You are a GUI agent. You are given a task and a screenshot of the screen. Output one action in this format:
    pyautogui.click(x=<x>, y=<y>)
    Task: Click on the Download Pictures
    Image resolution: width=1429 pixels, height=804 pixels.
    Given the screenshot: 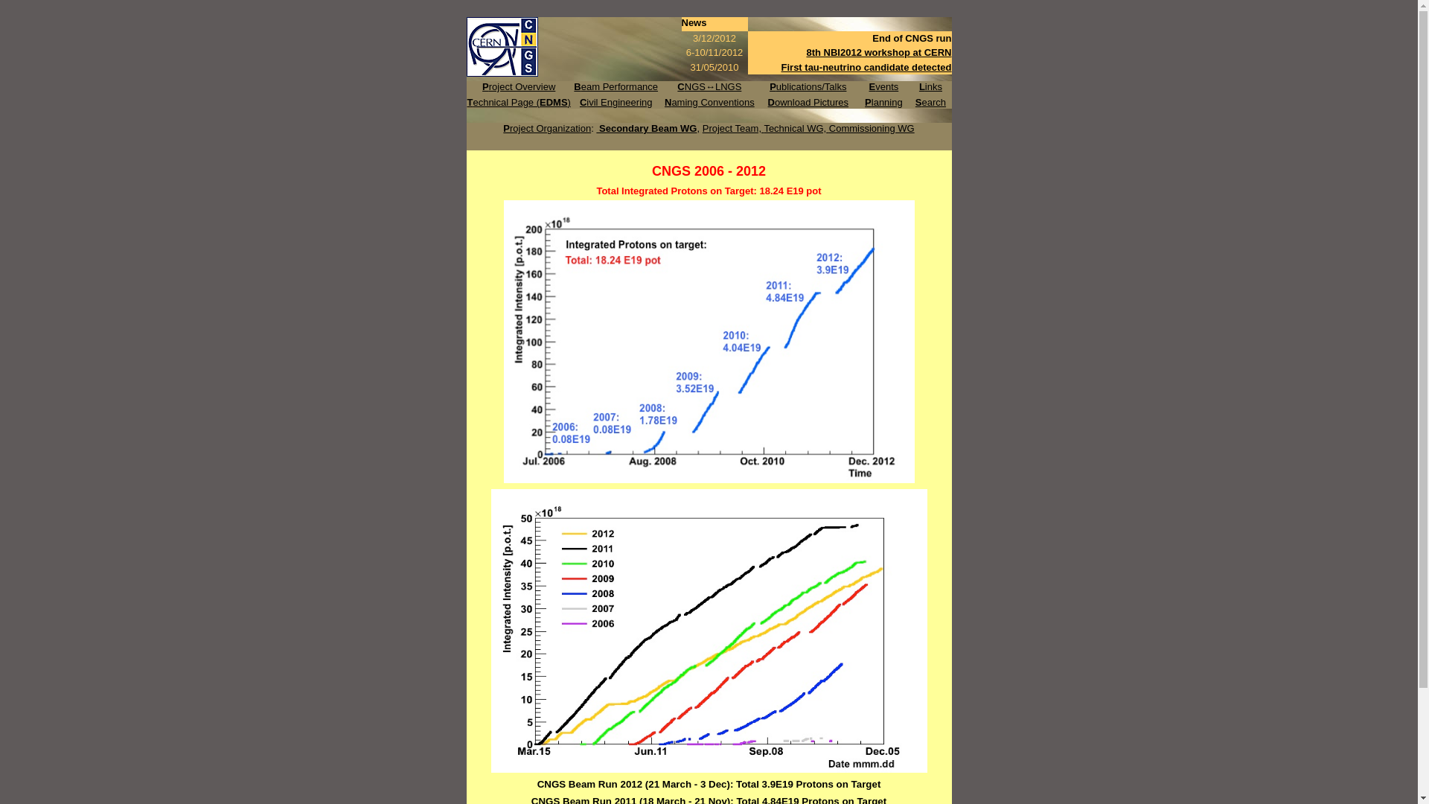 What is the action you would take?
    pyautogui.click(x=808, y=103)
    